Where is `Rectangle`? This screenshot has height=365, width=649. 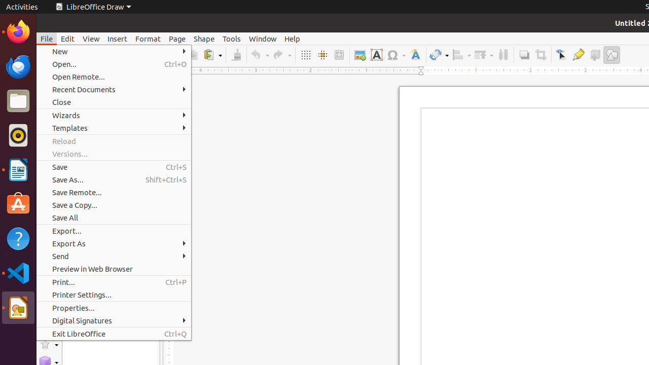 Rectangle is located at coordinates (49, 159).